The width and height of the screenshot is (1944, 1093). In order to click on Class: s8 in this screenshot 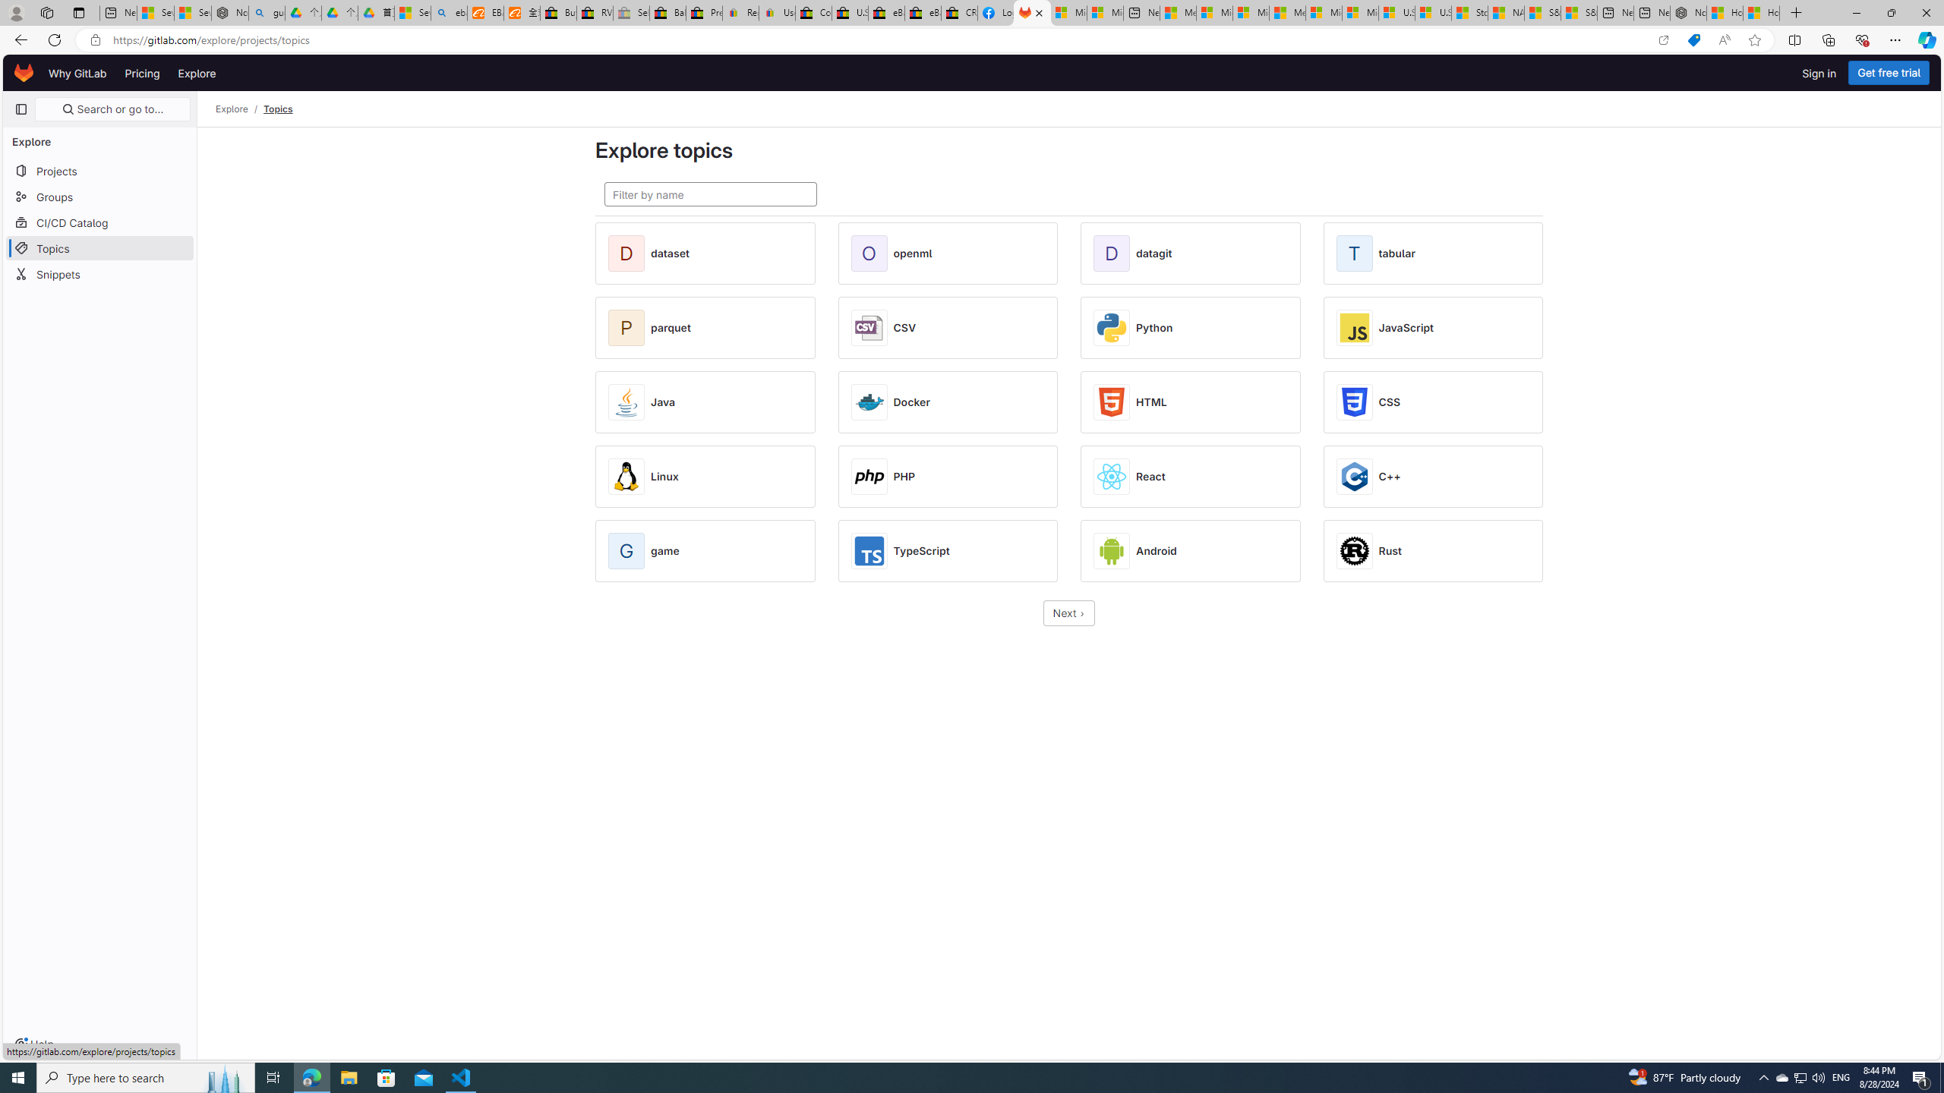, I will do `click(1083, 613)`.